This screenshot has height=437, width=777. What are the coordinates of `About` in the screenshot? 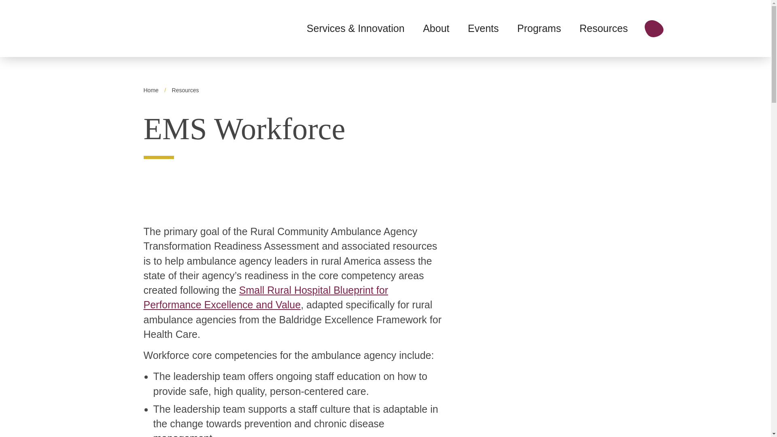 It's located at (435, 28).